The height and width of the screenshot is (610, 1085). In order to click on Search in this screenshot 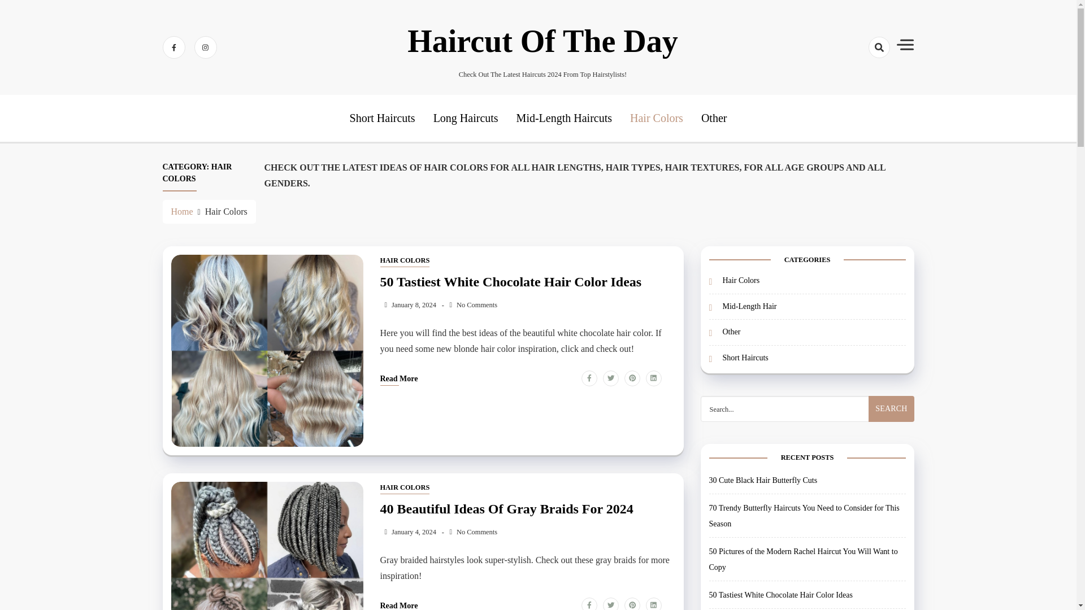, I will do `click(891, 409)`.